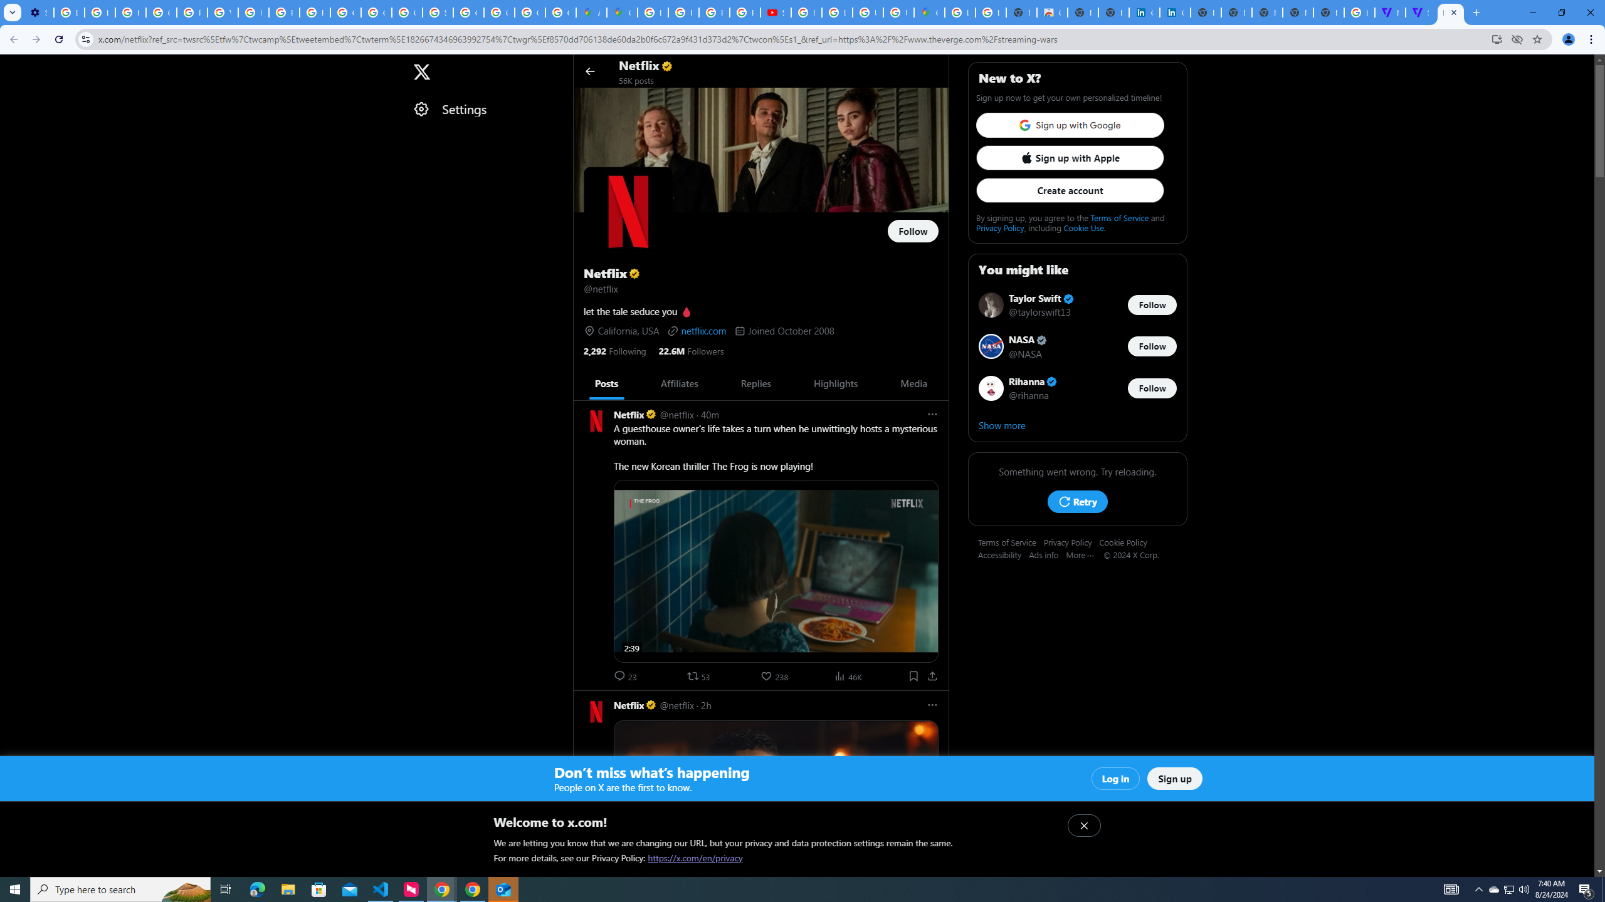  What do you see at coordinates (1026, 353) in the screenshot?
I see `@NASA` at bounding box center [1026, 353].